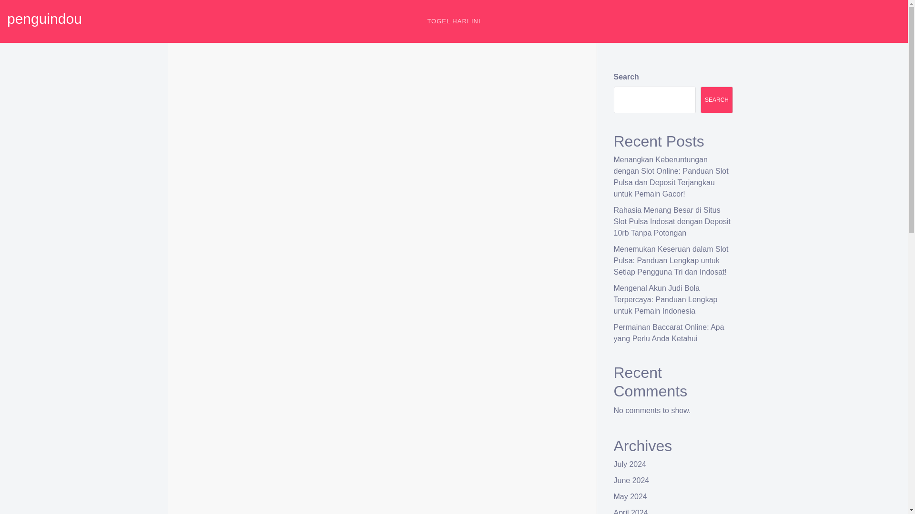 The image size is (915, 514). Describe the element at coordinates (329, 512) in the screenshot. I see `togel hongkong` at that location.